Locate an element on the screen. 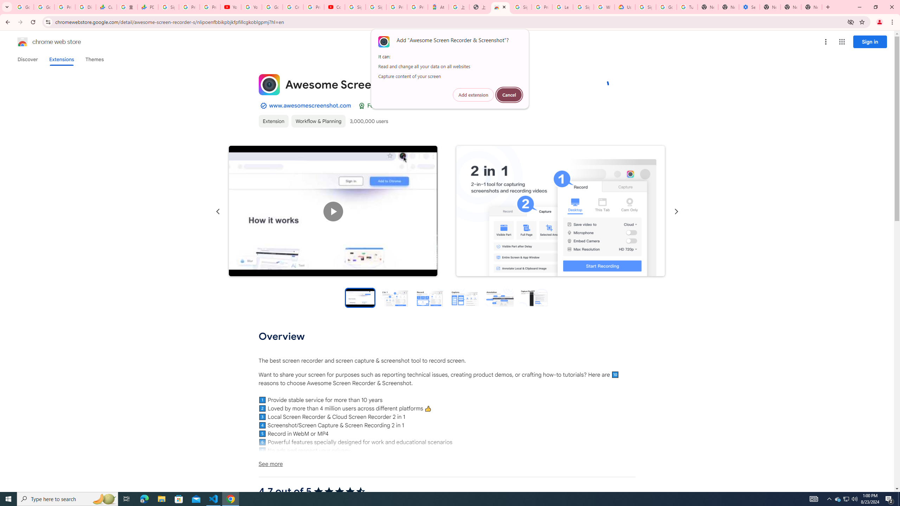 This screenshot has height=506, width=900. Themes is located at coordinates (94, 59).